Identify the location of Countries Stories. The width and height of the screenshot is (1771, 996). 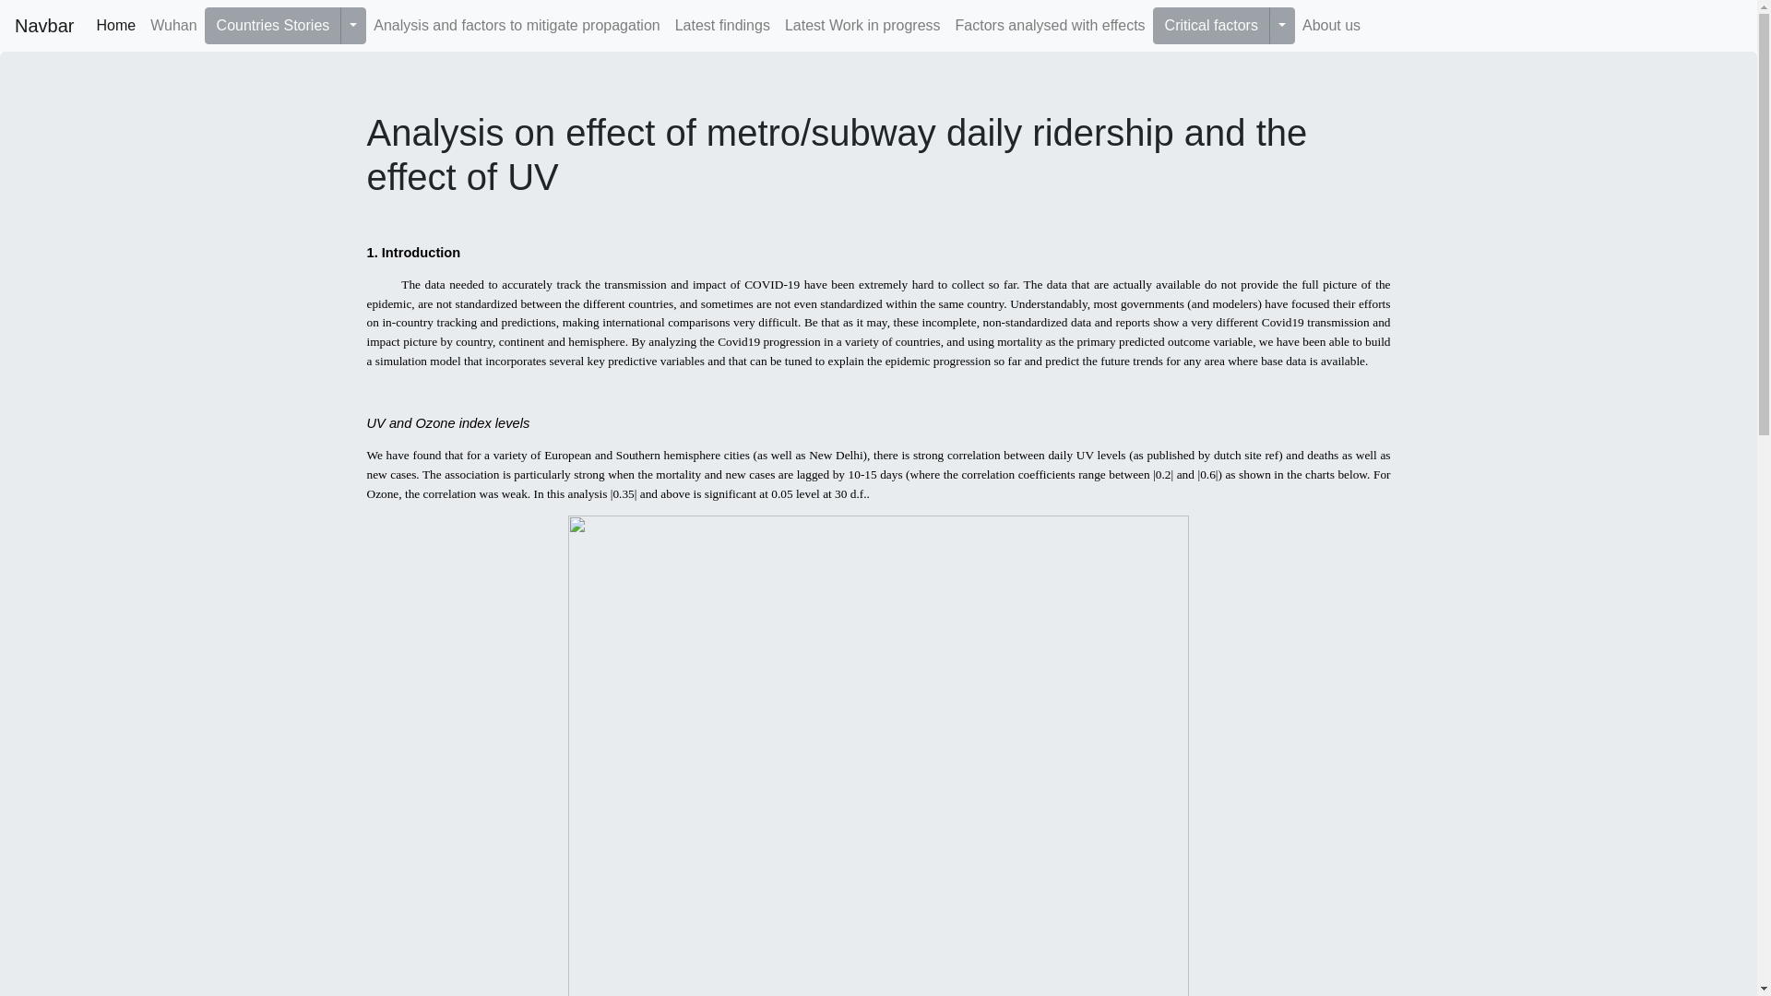
(273, 25).